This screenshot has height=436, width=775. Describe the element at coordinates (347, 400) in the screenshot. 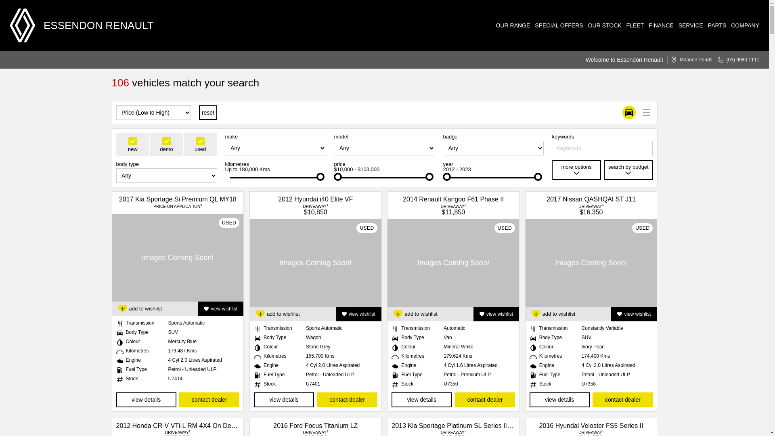

I see `contact dealer` at that location.